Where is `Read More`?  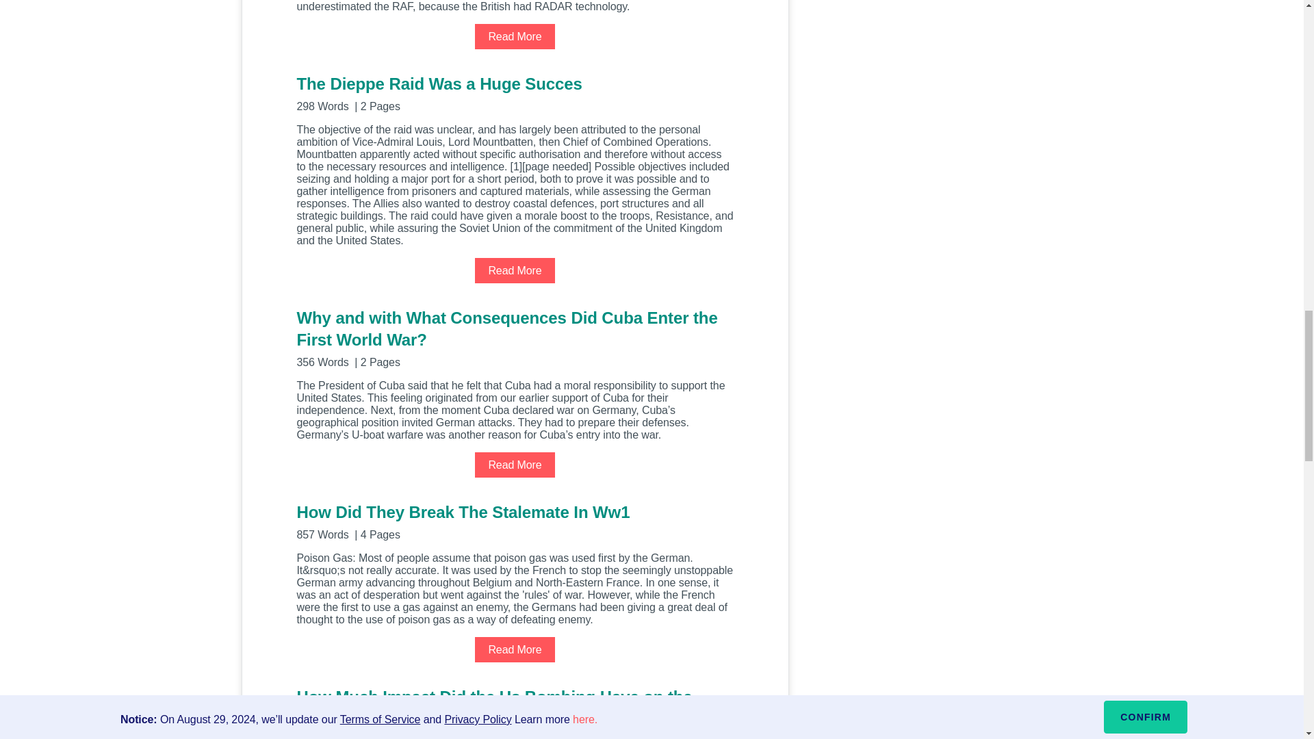 Read More is located at coordinates (515, 464).